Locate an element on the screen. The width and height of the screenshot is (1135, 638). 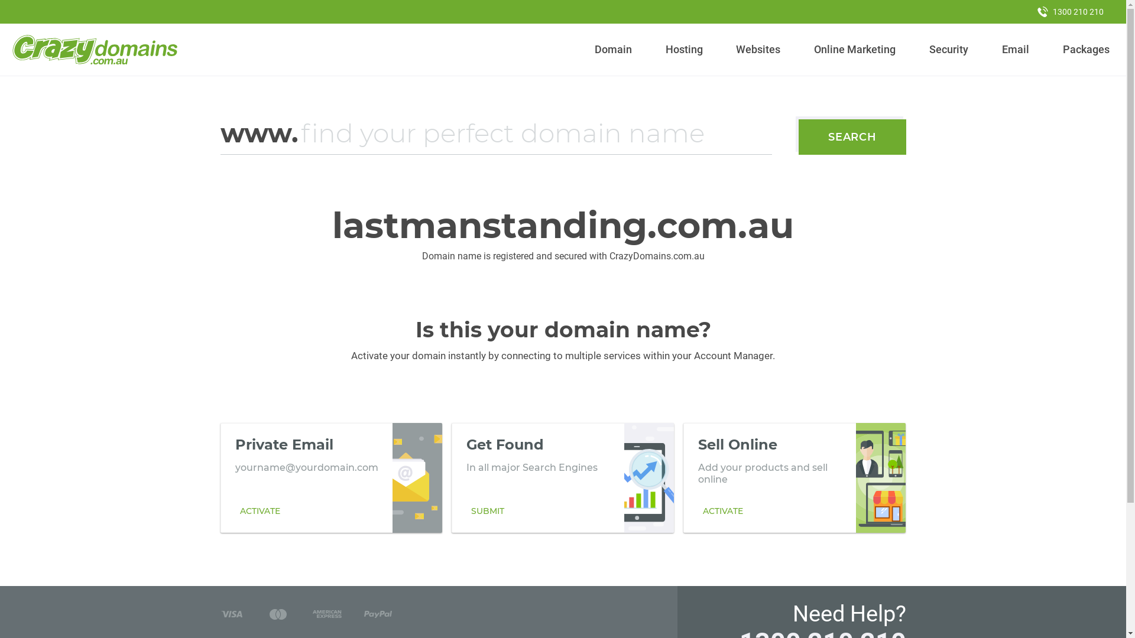
Hosting is located at coordinates (684, 50).